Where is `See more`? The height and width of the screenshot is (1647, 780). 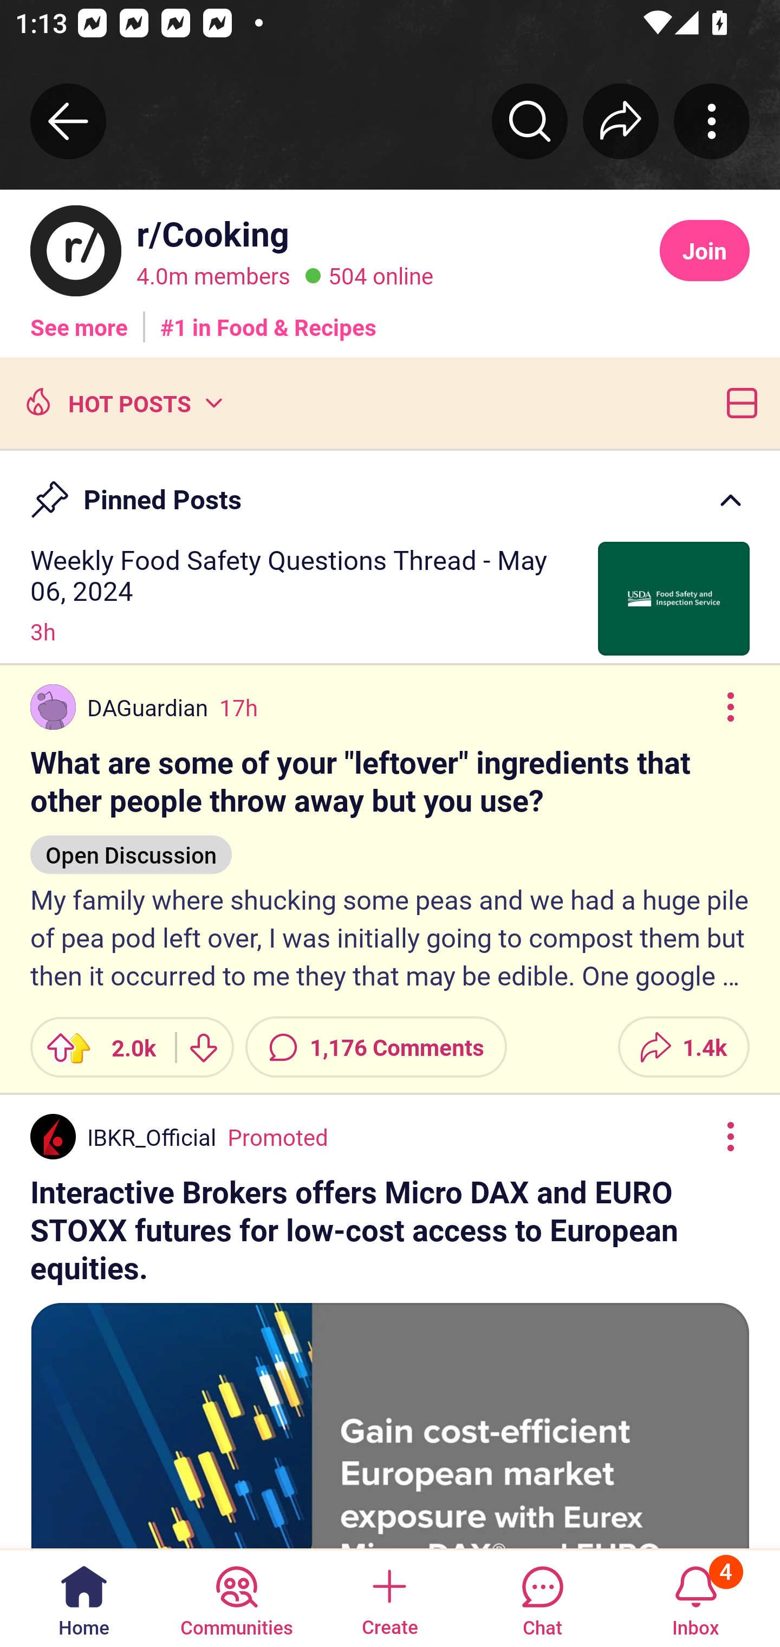
See more is located at coordinates (79, 319).